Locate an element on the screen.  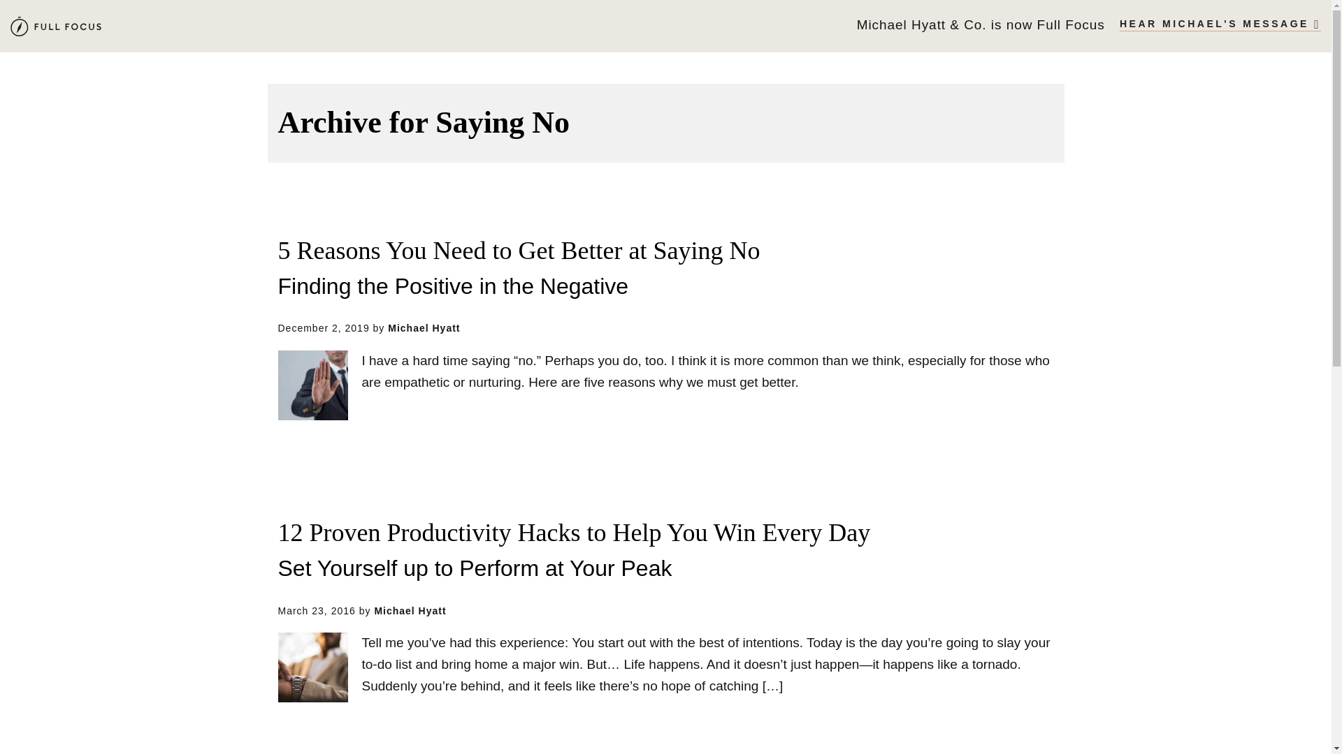
Michael Hyatt is located at coordinates (56, 27).